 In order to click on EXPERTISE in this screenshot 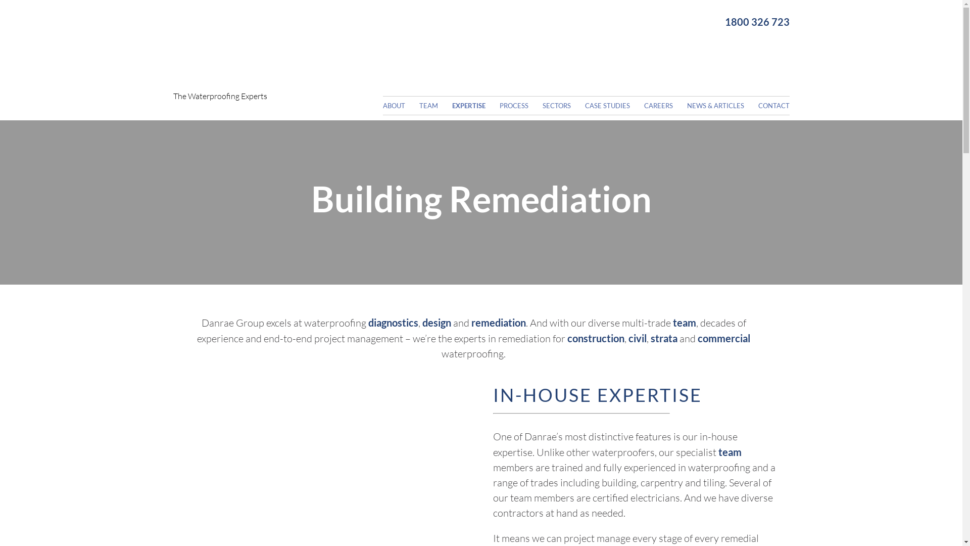, I will do `click(475, 106)`.